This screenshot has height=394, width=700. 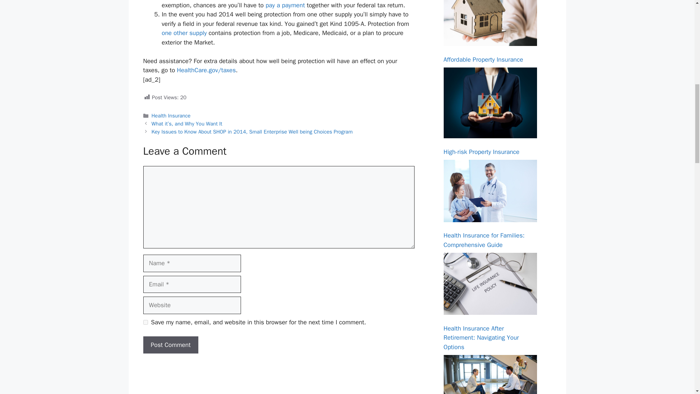 I want to click on Health Insurance After Retirement: Navigating Your Options, so click(x=481, y=338).